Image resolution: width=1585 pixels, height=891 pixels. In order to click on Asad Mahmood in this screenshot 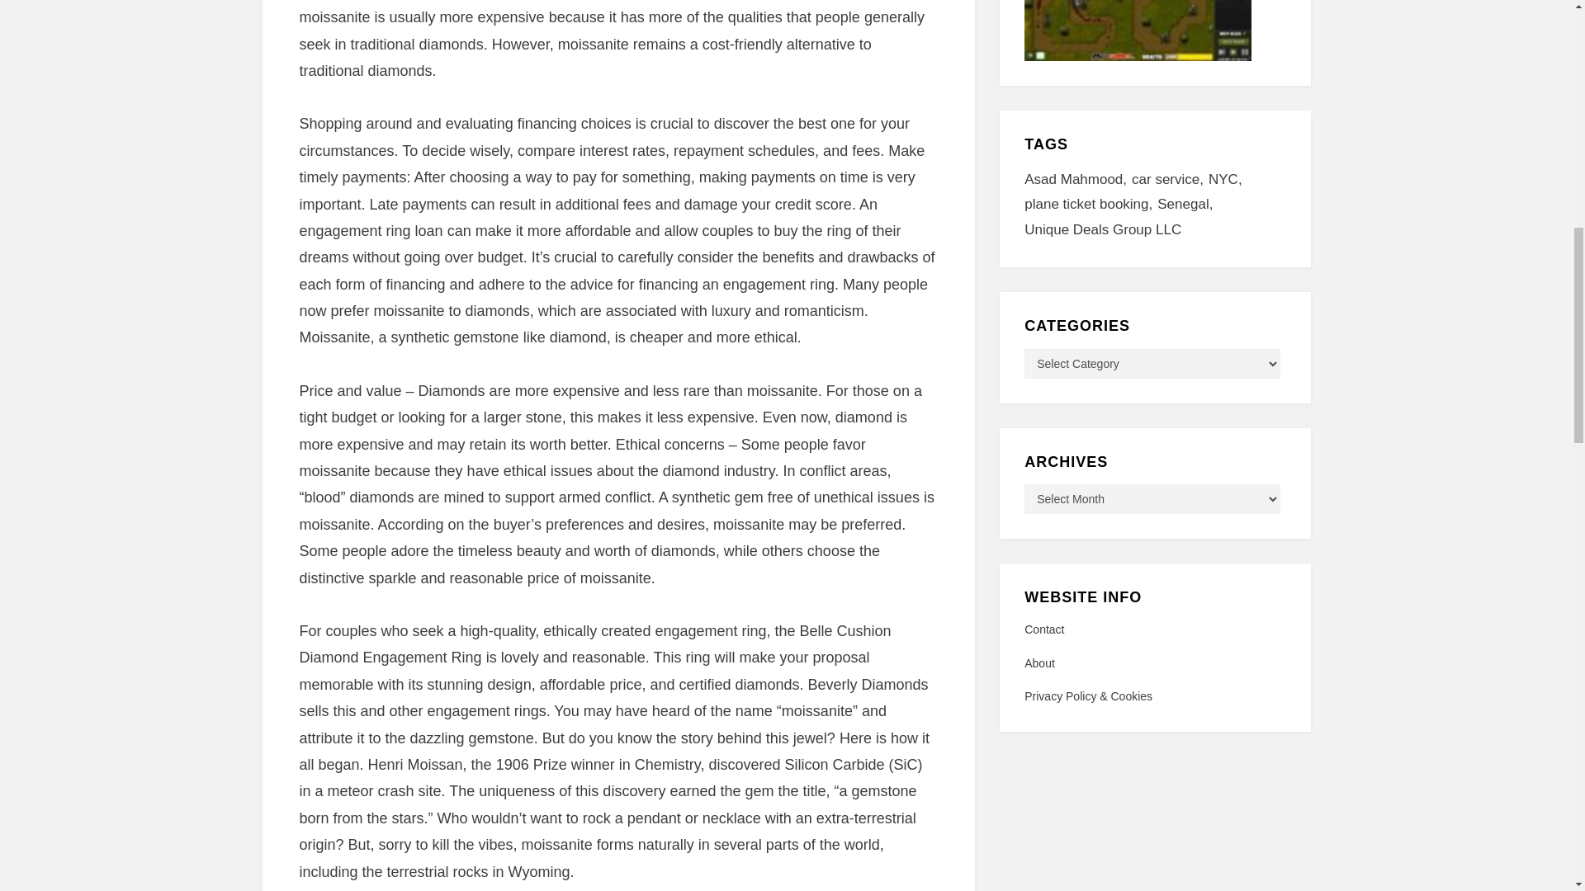, I will do `click(1077, 180)`.